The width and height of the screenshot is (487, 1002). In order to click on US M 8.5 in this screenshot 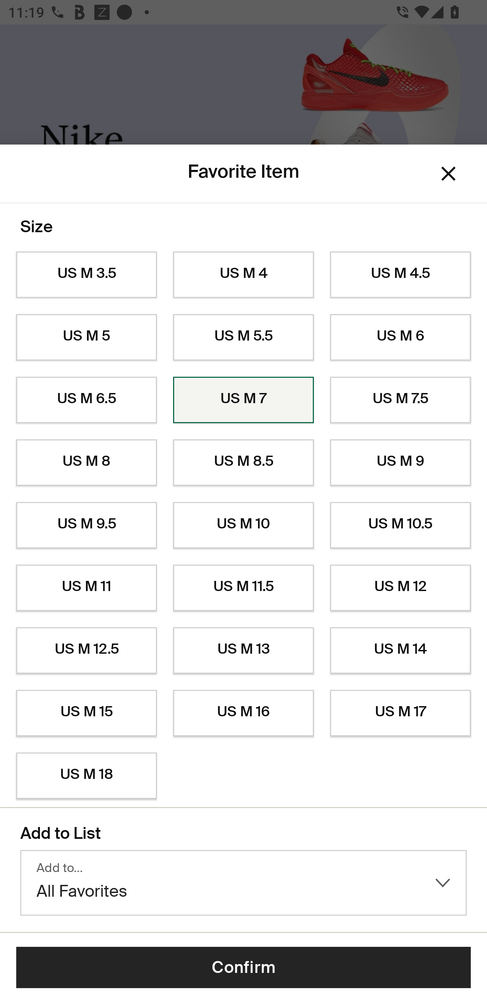, I will do `click(243, 463)`.